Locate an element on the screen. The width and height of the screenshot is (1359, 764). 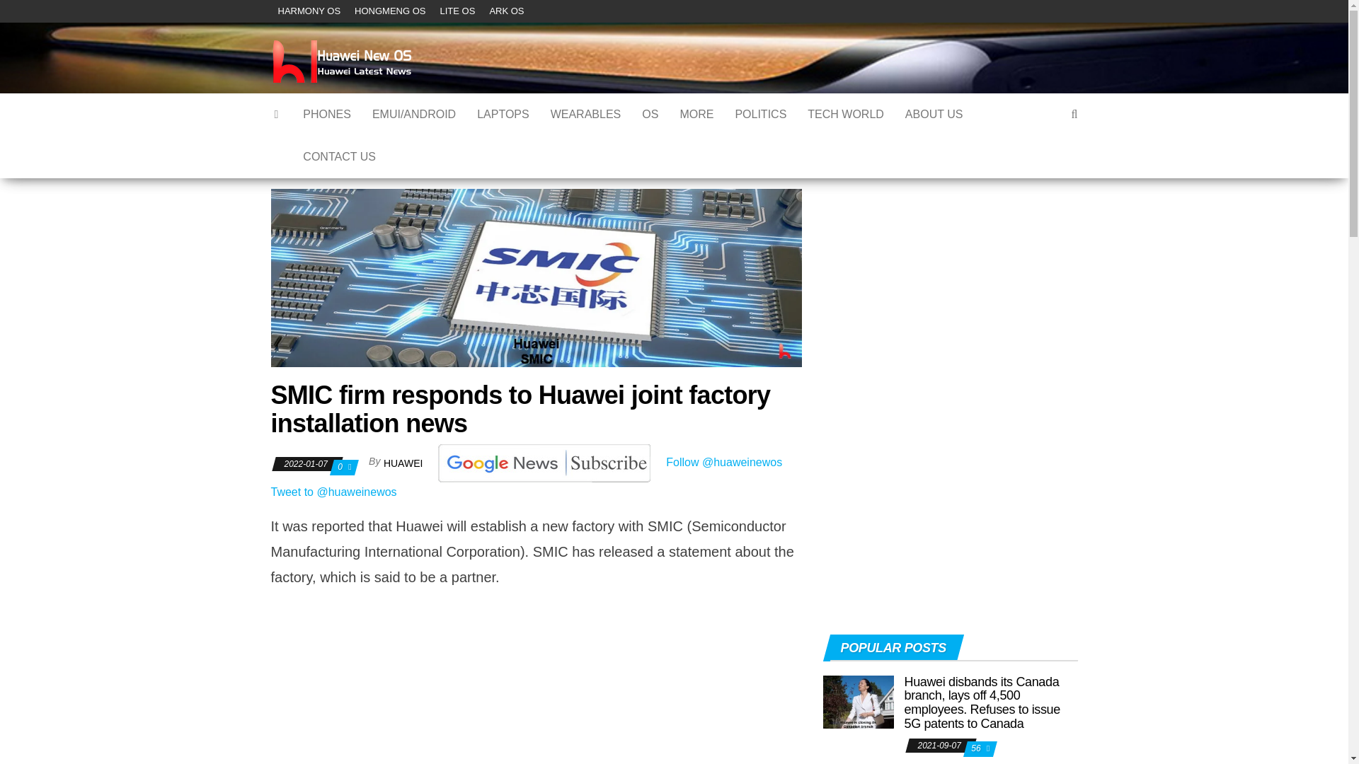
Huawei Latest News, Huawei News, Huawei Update is located at coordinates (277, 115).